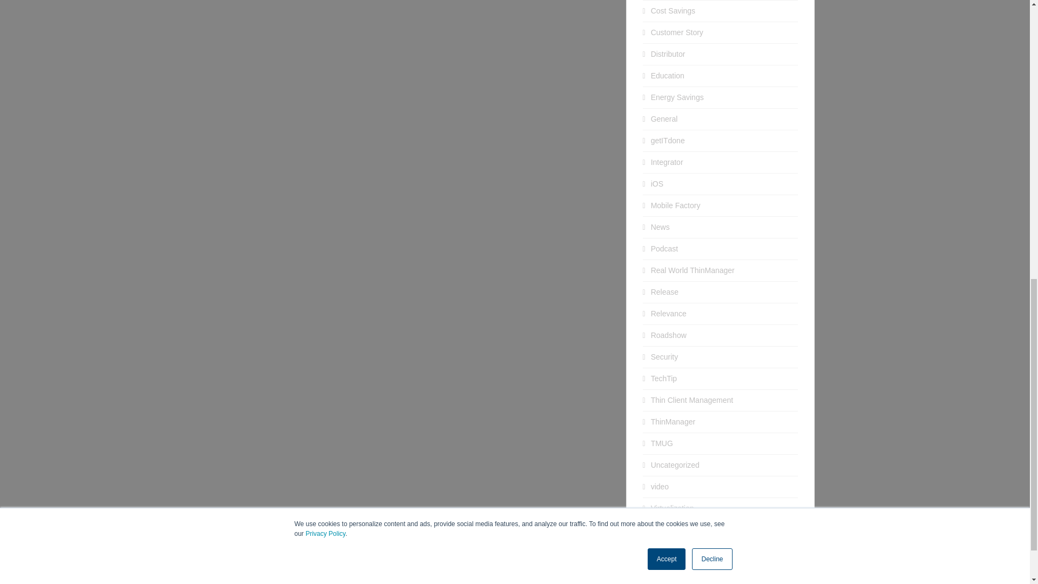  I want to click on Education, so click(667, 75).